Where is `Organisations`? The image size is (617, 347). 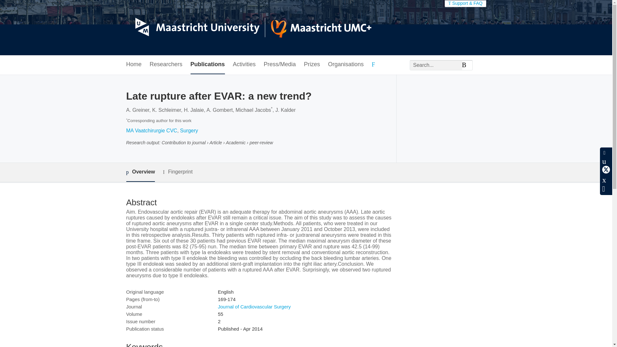
Organisations is located at coordinates (346, 65).